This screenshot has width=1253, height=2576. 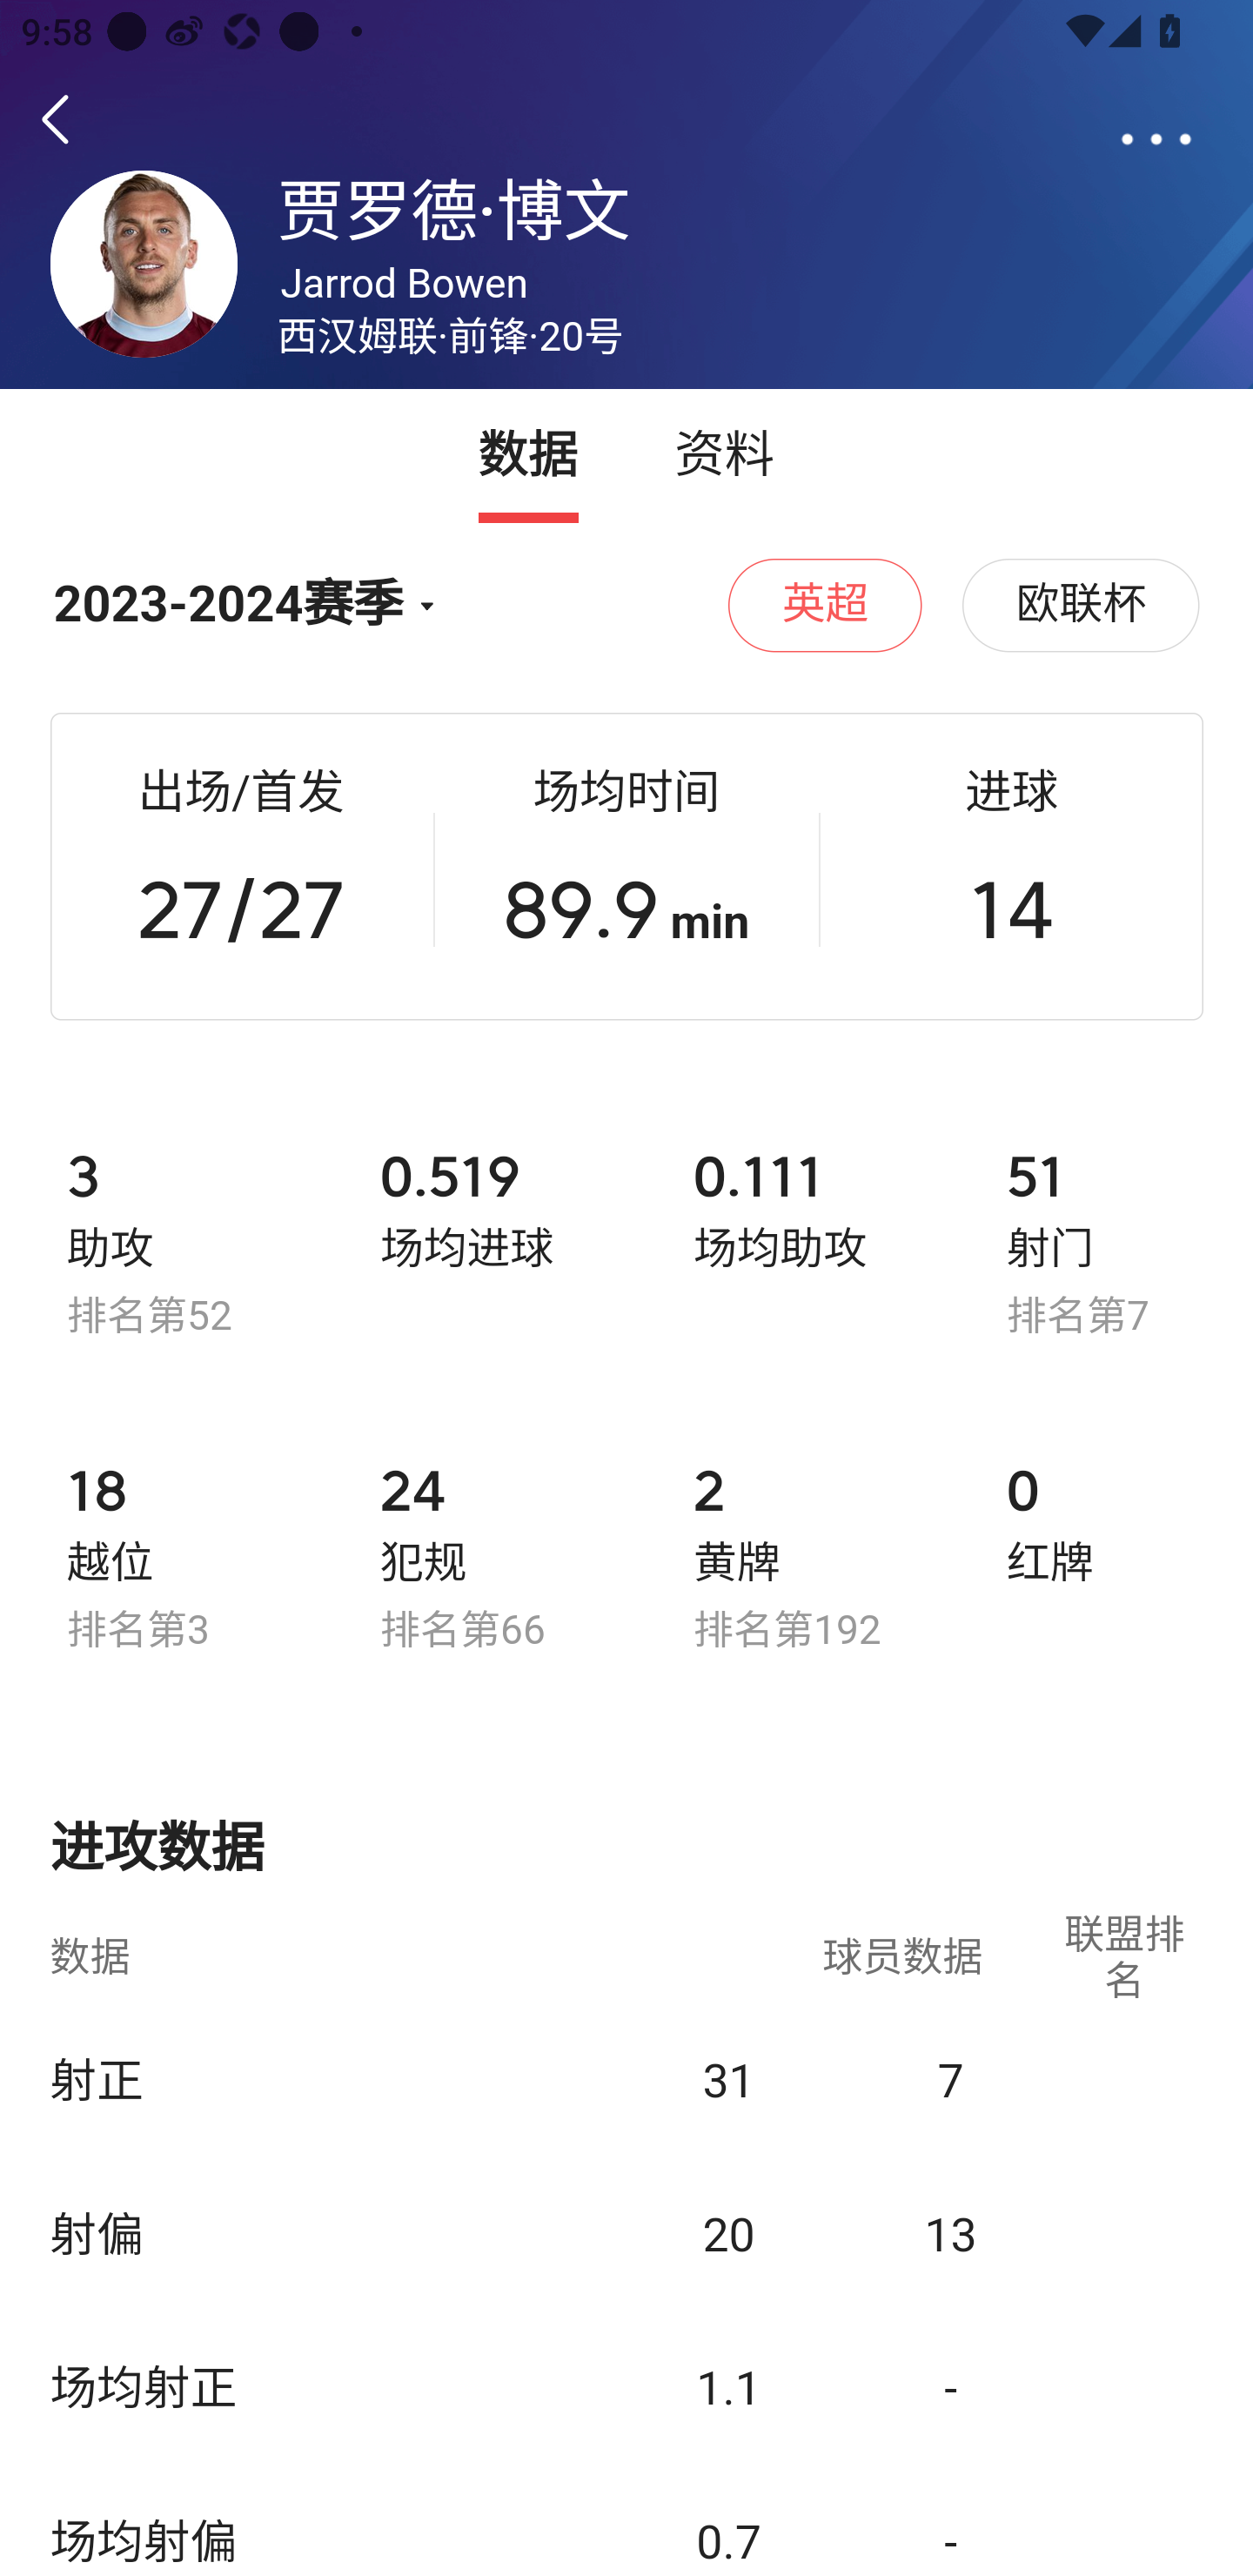 What do you see at coordinates (1081, 604) in the screenshot?
I see `欧联杯` at bounding box center [1081, 604].